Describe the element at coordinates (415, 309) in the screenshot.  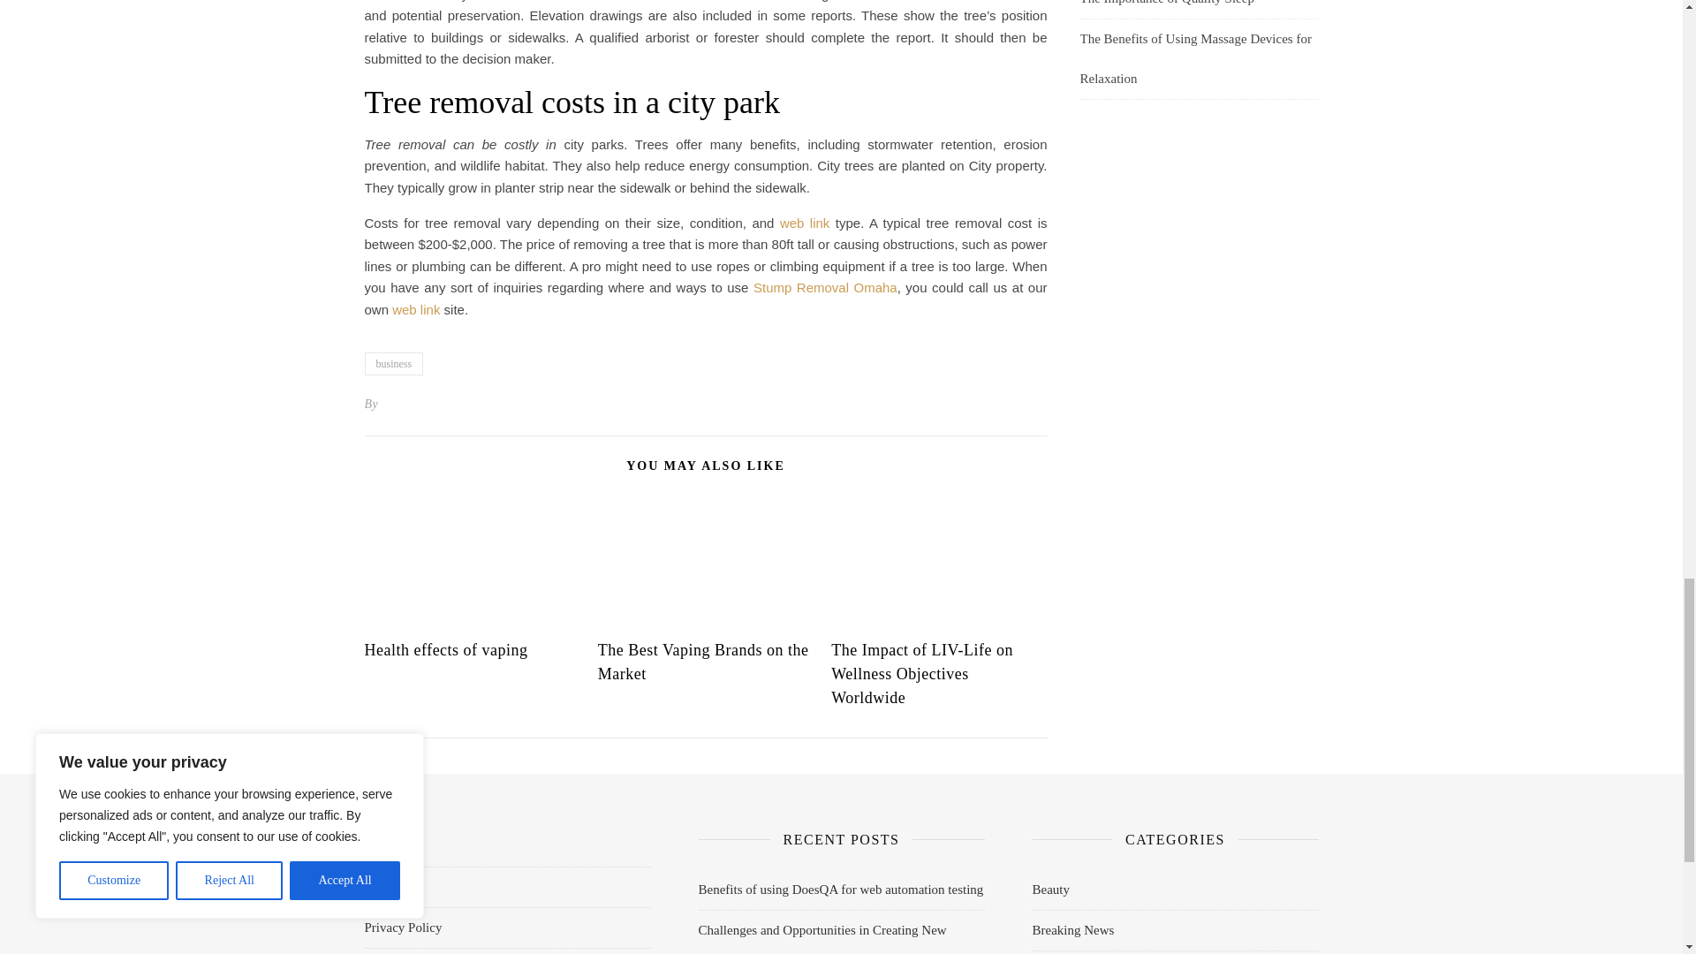
I see `web link` at that location.